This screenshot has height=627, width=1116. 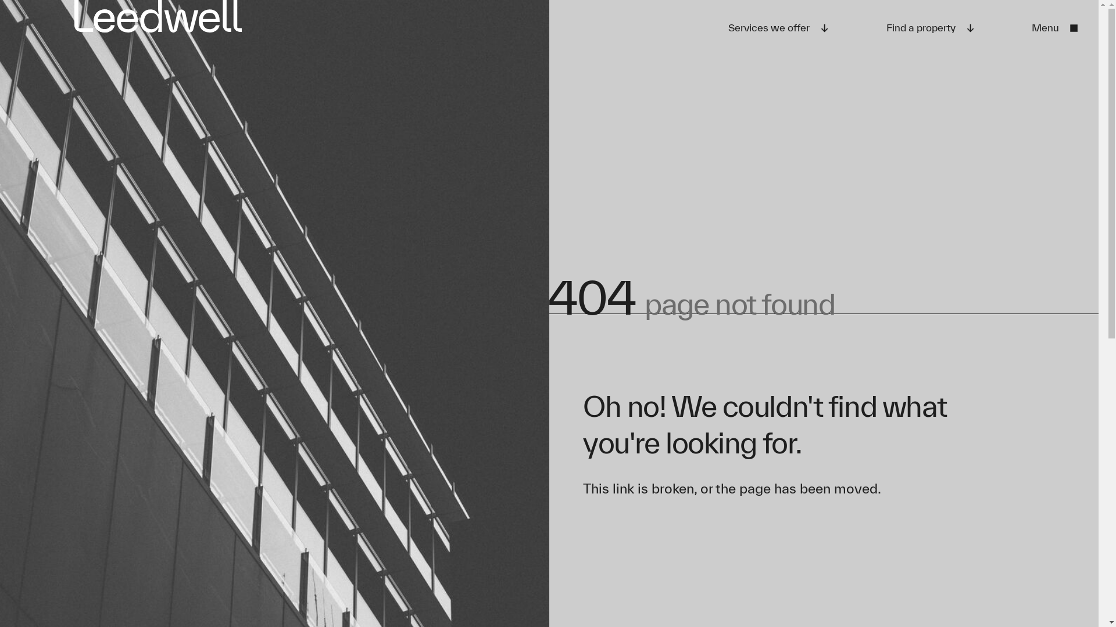 I want to click on Go to homepage, so click(x=158, y=16).